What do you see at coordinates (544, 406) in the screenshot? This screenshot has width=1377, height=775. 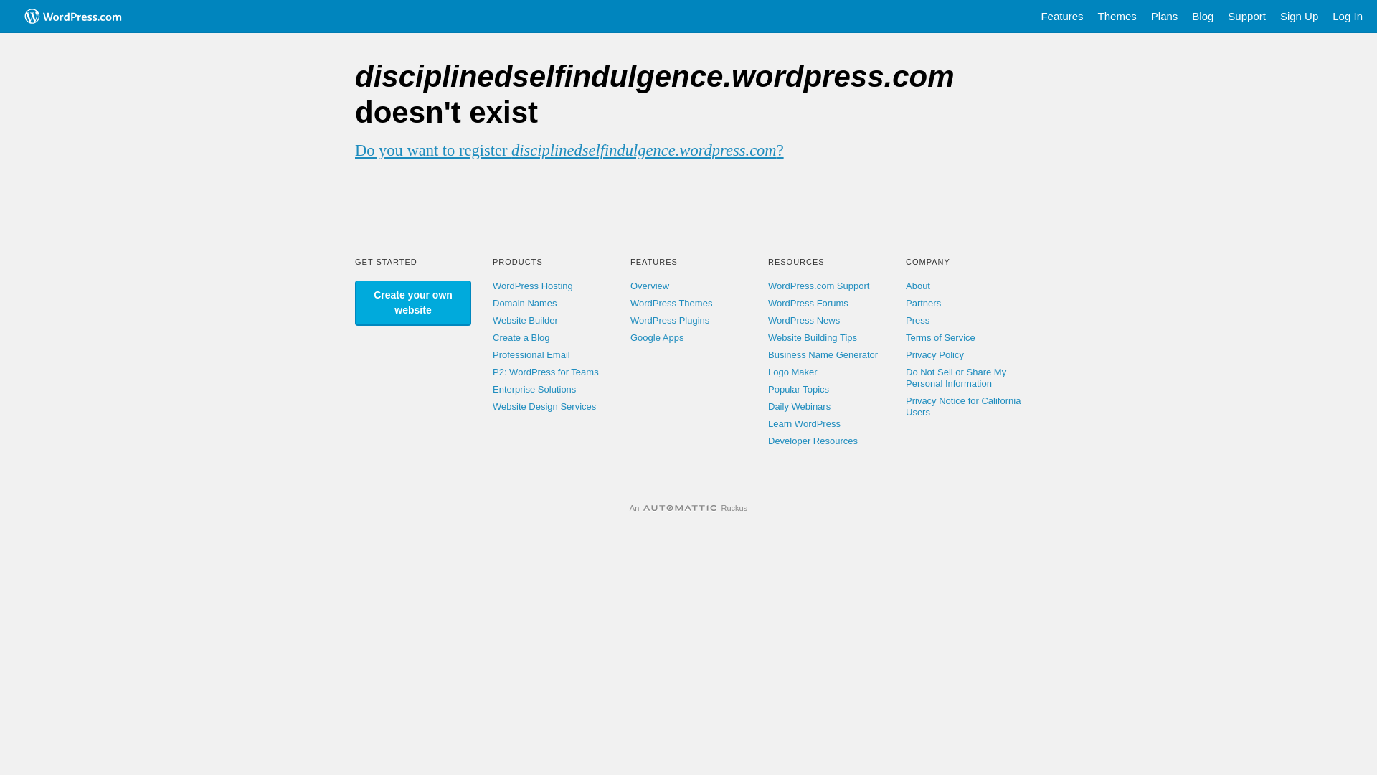 I see `Website Design Services` at bounding box center [544, 406].